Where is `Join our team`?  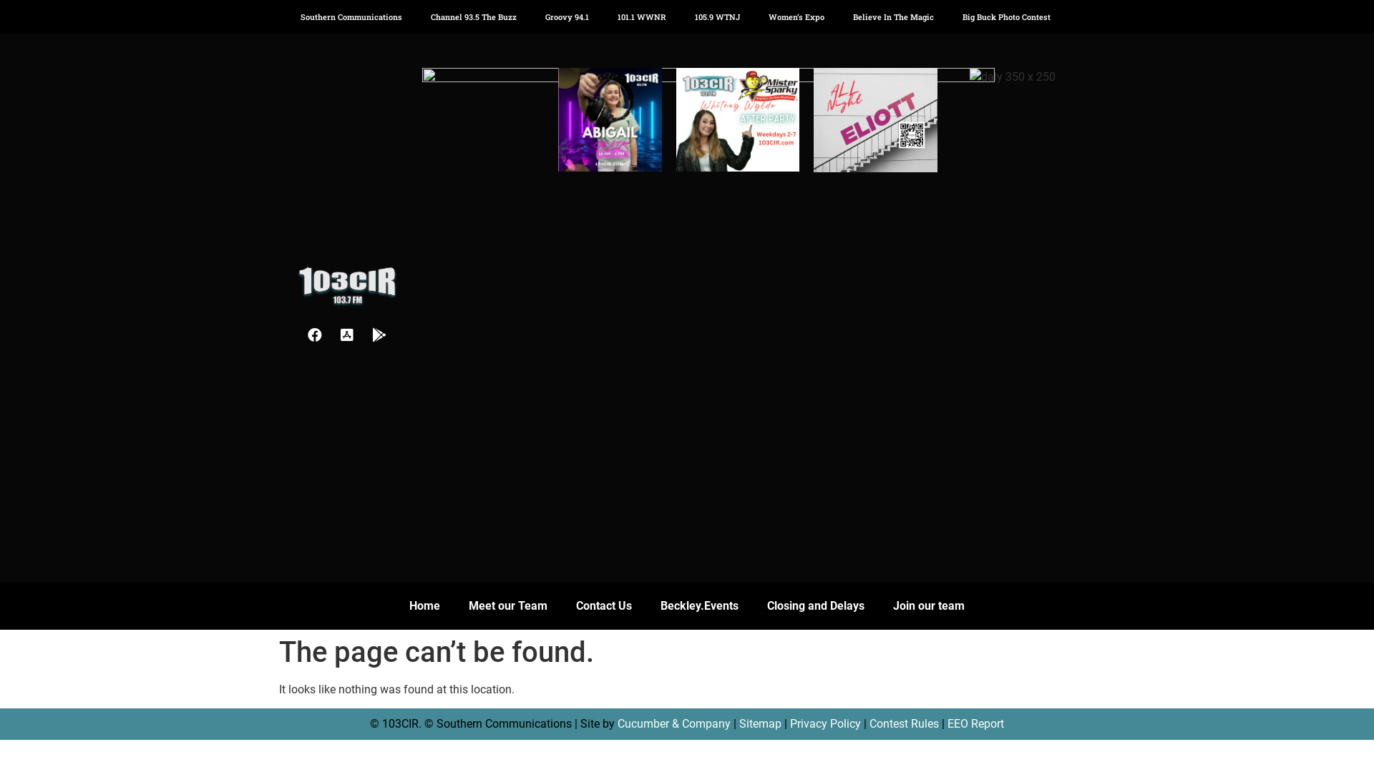
Join our team is located at coordinates (929, 606).